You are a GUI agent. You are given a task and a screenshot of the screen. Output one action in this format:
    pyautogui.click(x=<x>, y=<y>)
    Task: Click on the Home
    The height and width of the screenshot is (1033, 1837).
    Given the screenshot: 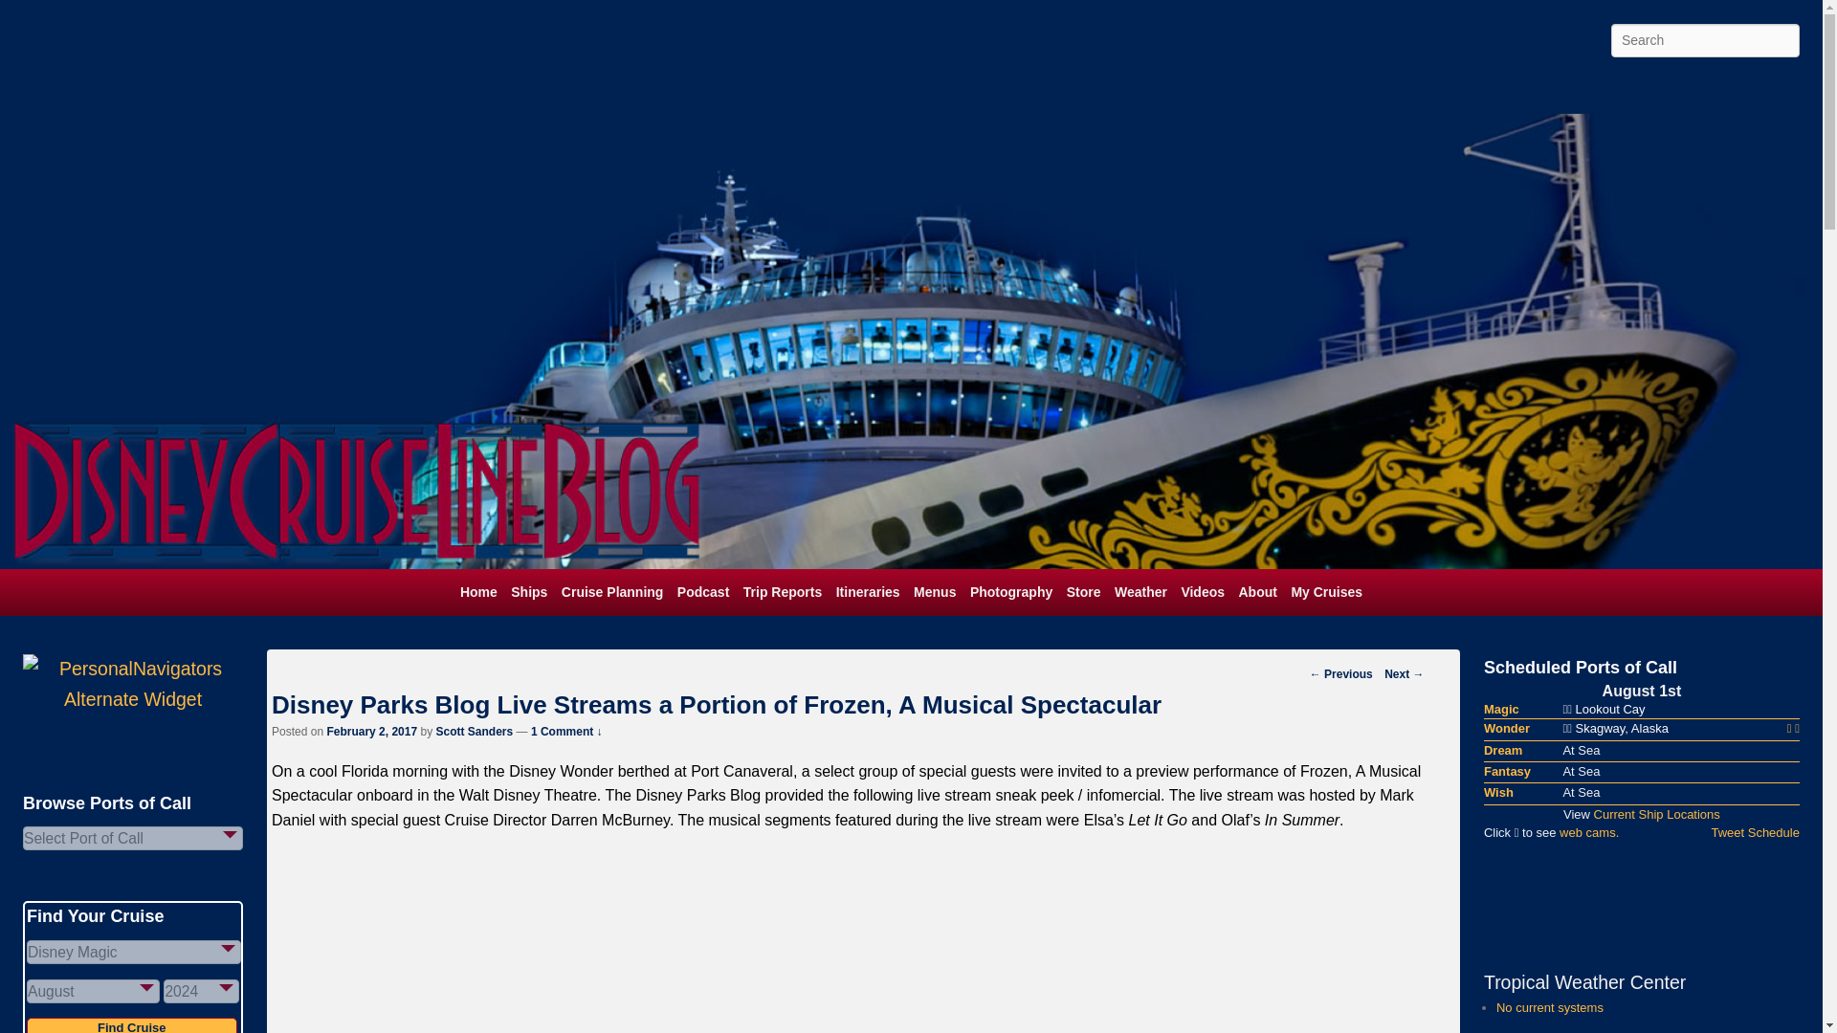 What is the action you would take?
    pyautogui.click(x=478, y=592)
    